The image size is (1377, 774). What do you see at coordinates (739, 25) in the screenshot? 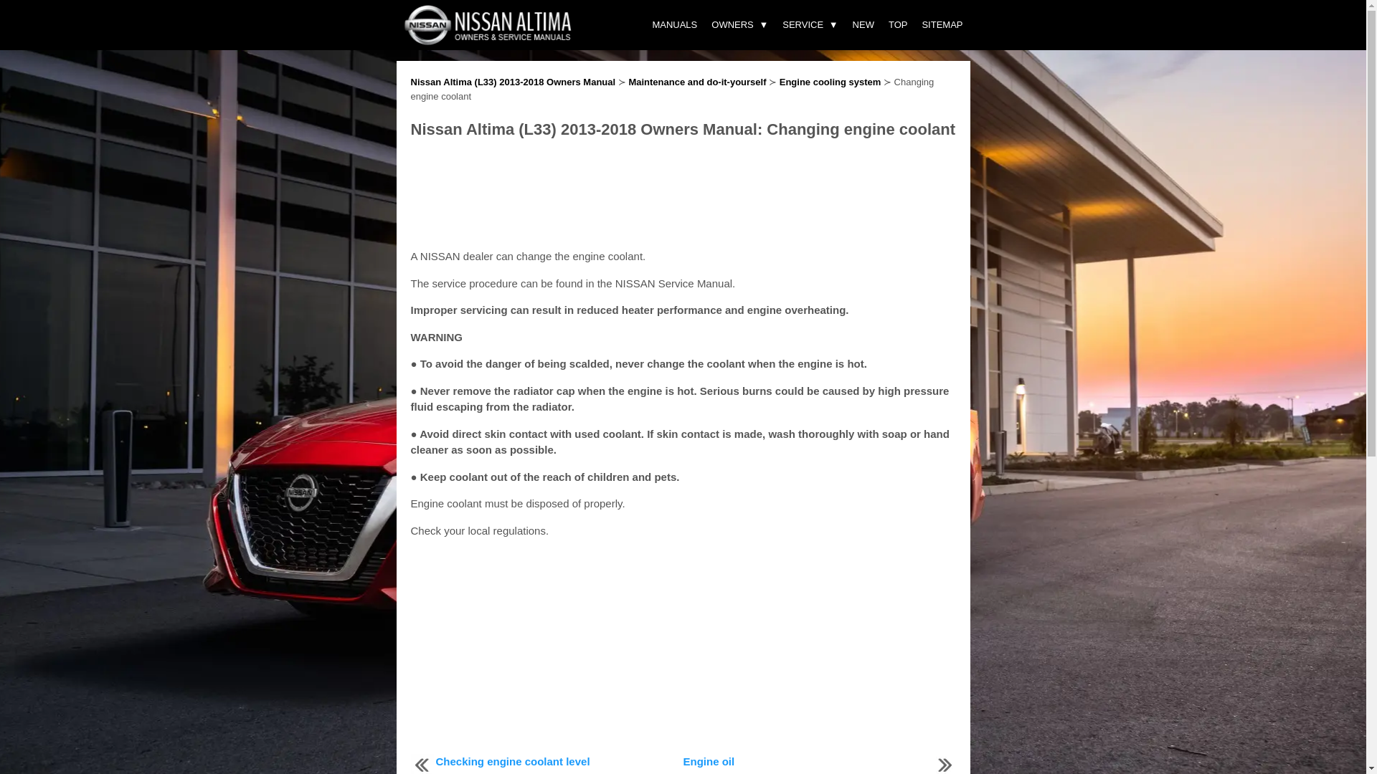
I see `OWNERS` at bounding box center [739, 25].